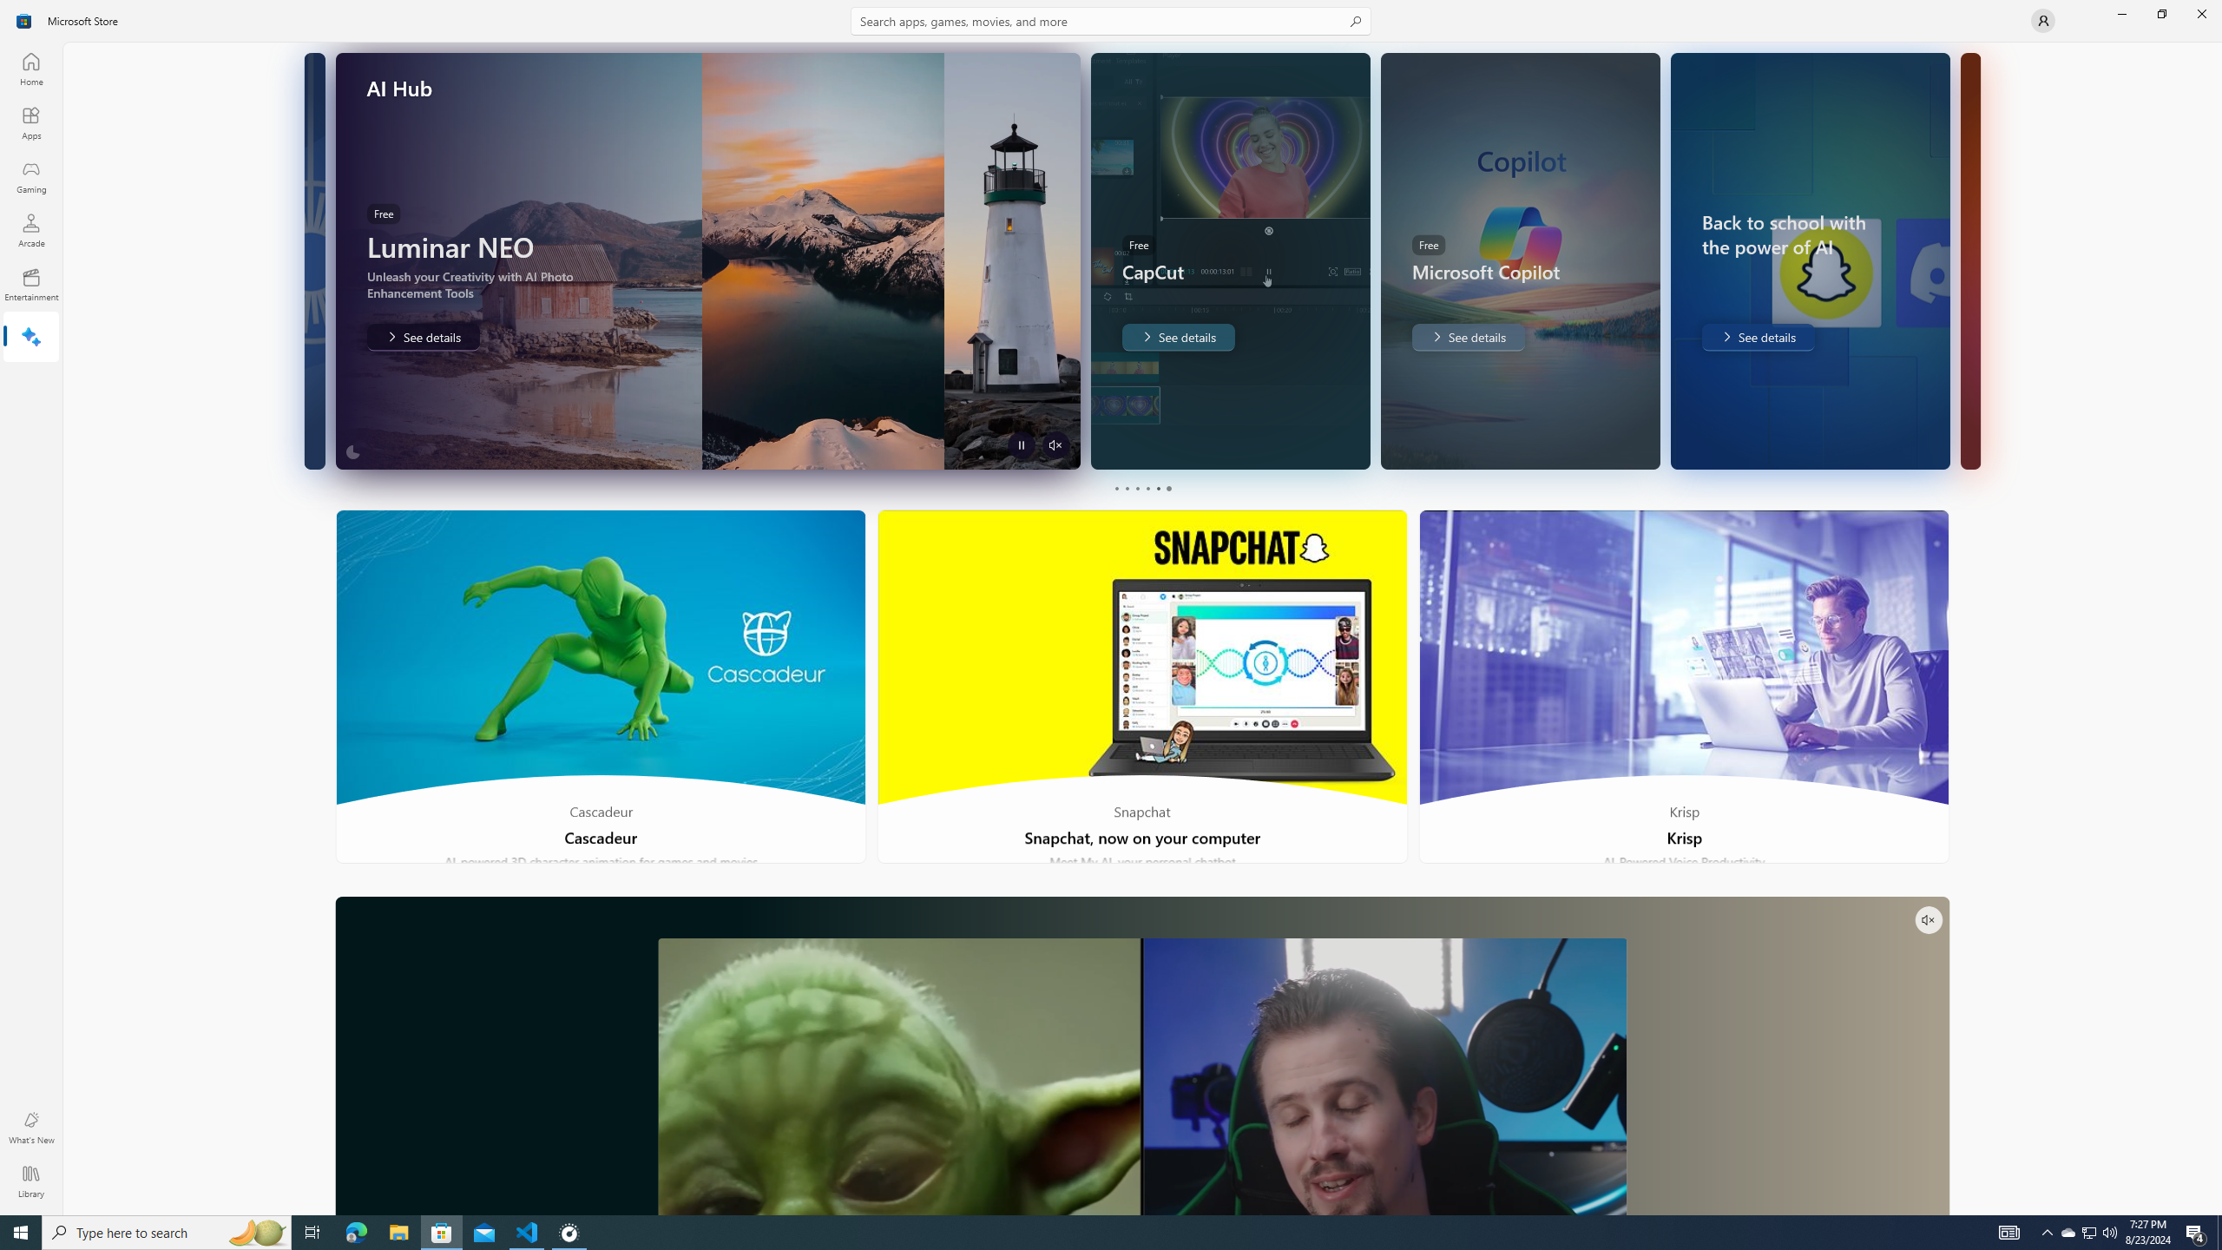 The height and width of the screenshot is (1250, 2222). What do you see at coordinates (31, 176) in the screenshot?
I see `Gaming` at bounding box center [31, 176].